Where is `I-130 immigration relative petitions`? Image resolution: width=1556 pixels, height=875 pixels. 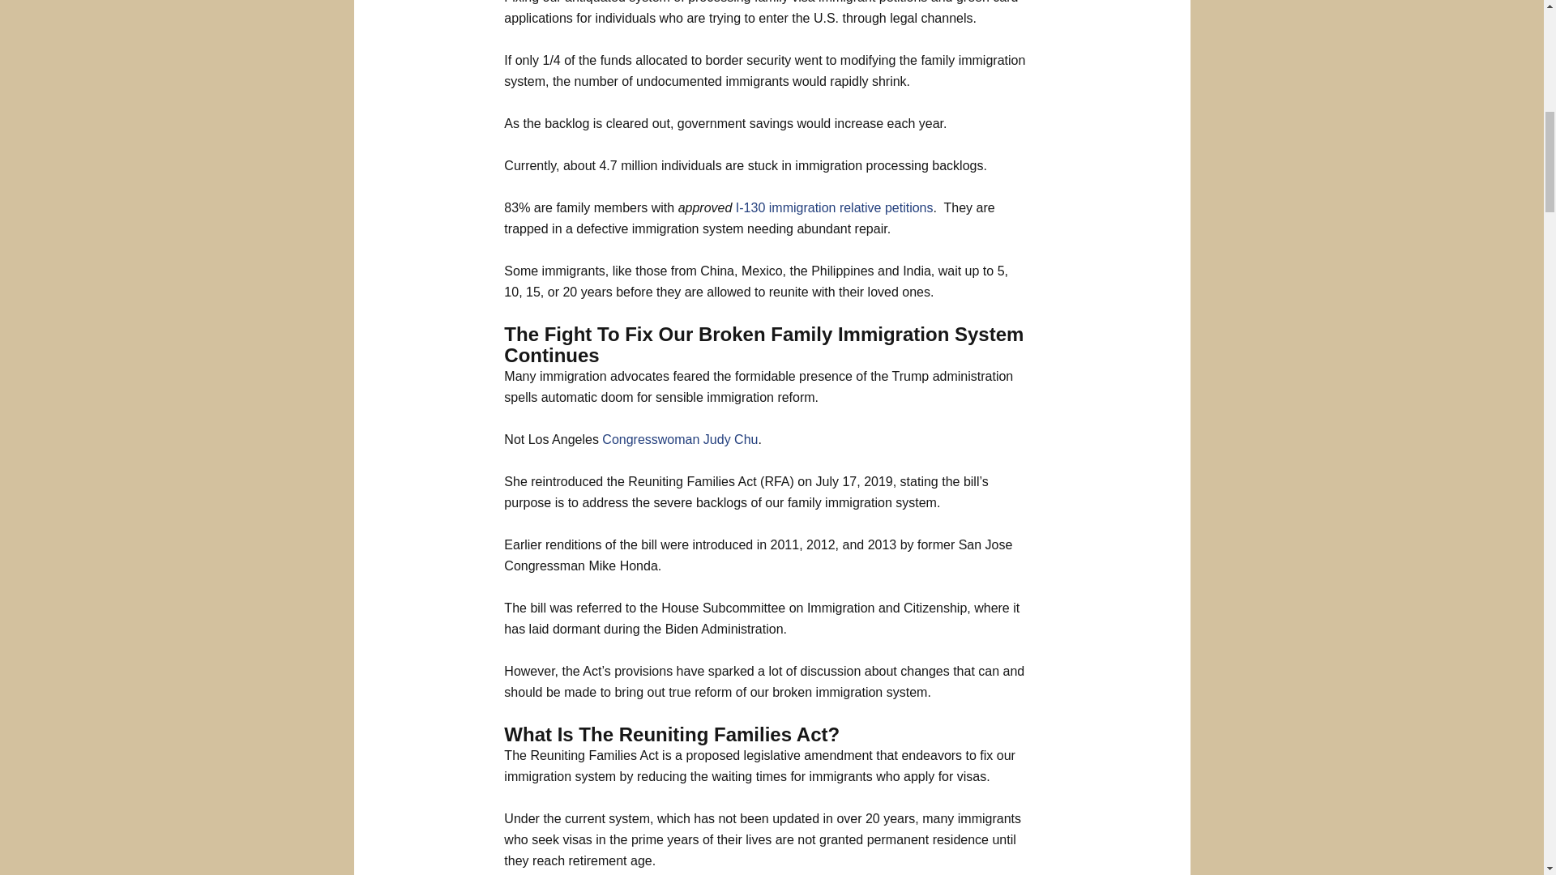 I-130 immigration relative petitions is located at coordinates (835, 207).